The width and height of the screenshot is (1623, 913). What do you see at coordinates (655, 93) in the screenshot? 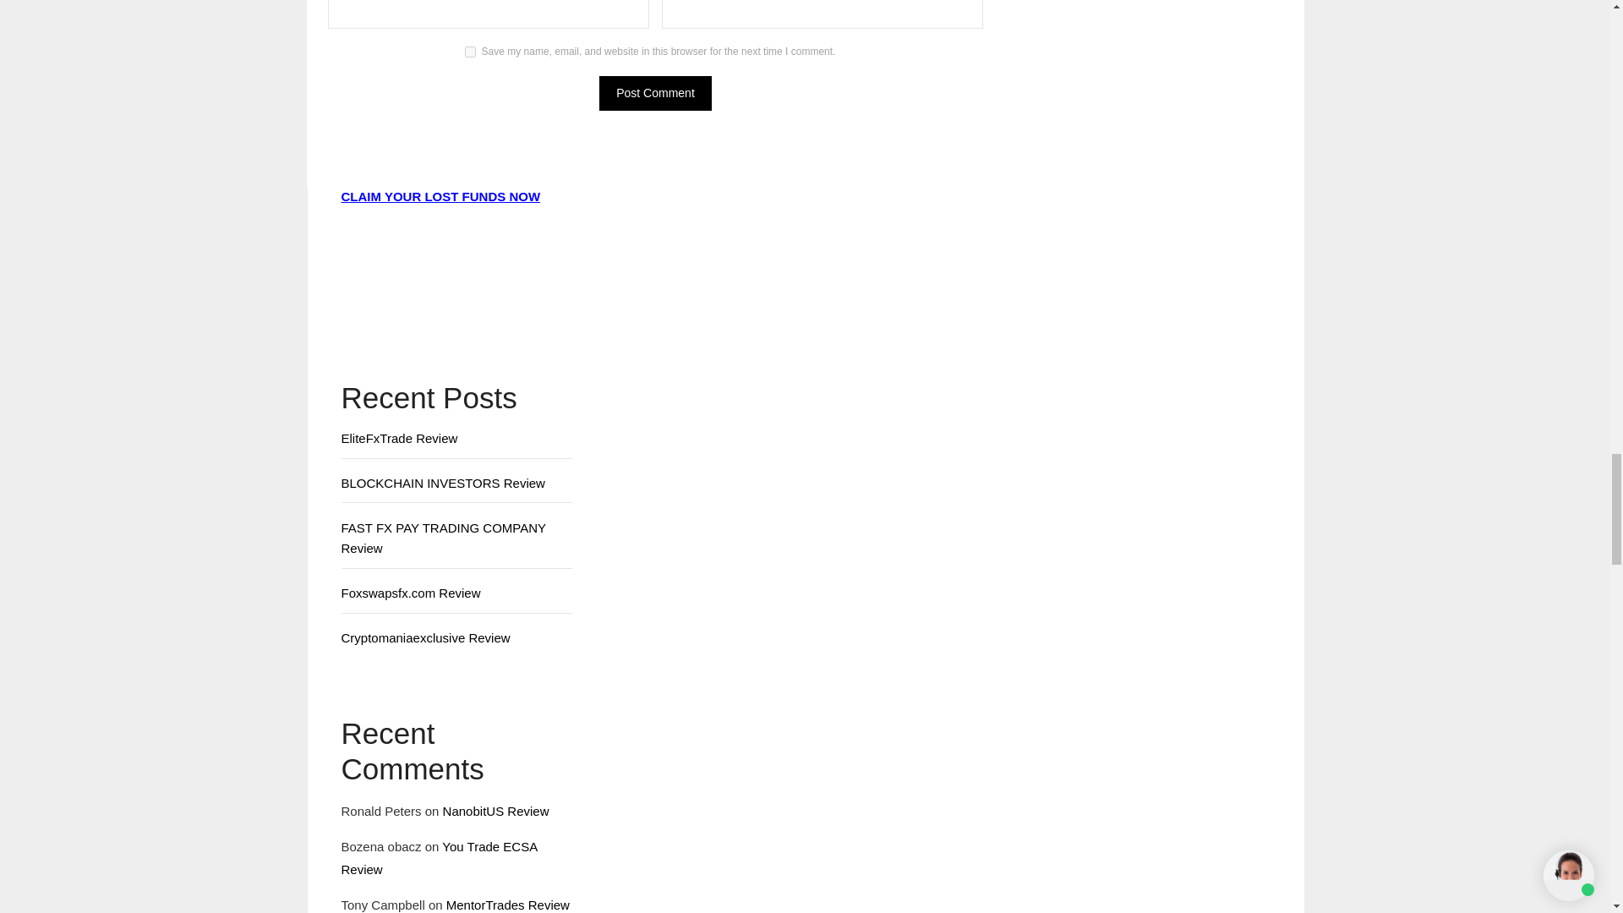
I see `Post Comment` at bounding box center [655, 93].